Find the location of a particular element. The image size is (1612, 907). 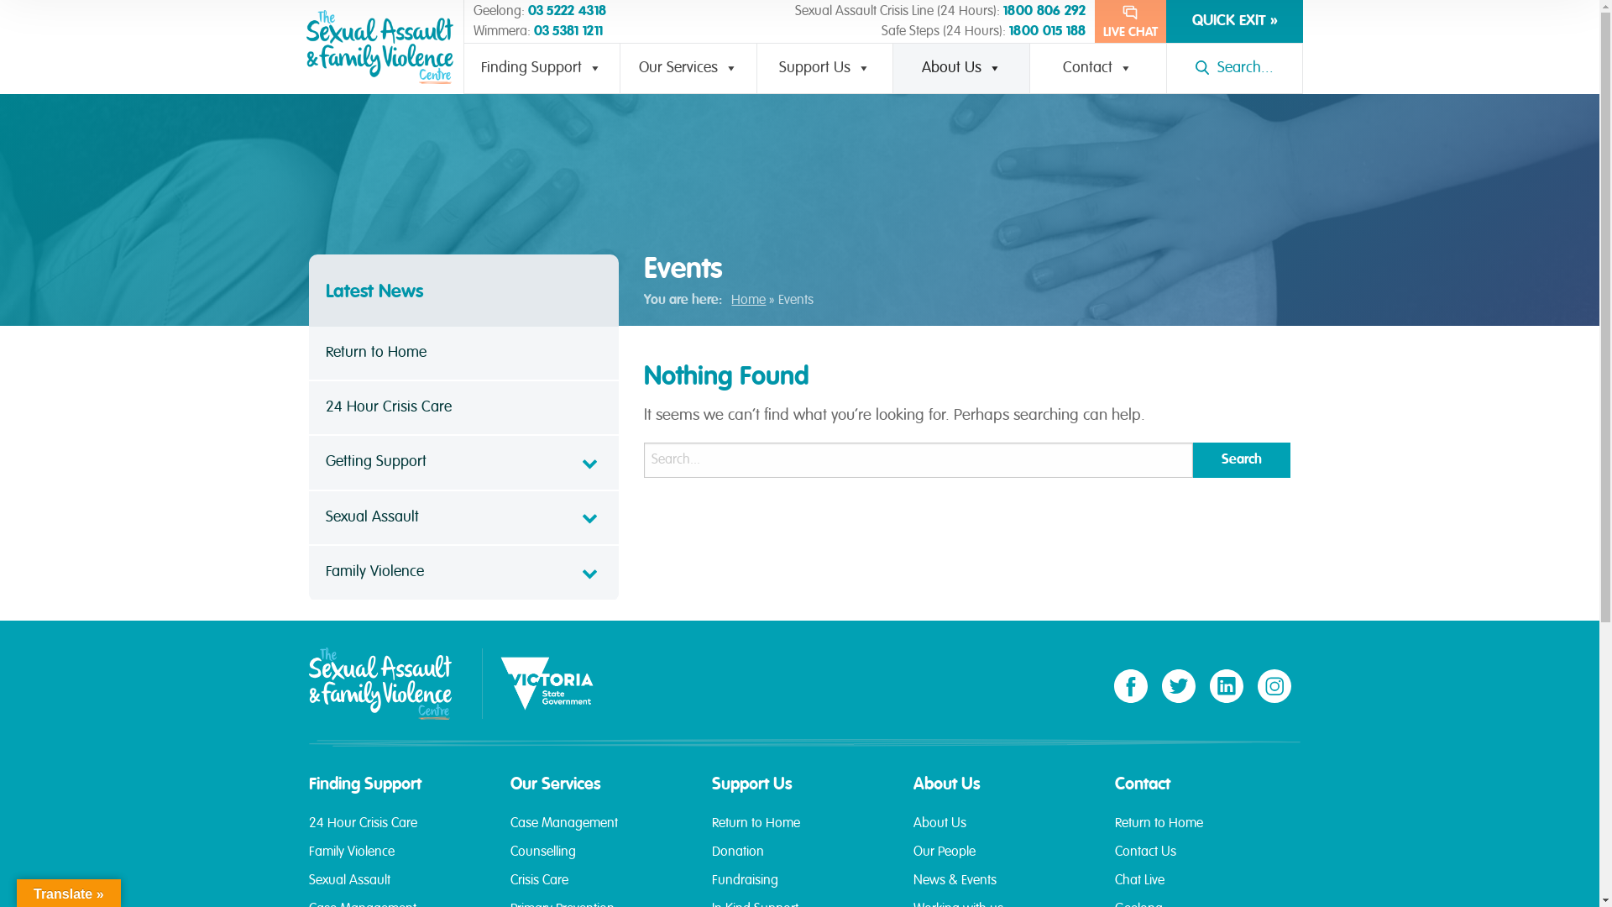

Family Violence is located at coordinates (397, 860).